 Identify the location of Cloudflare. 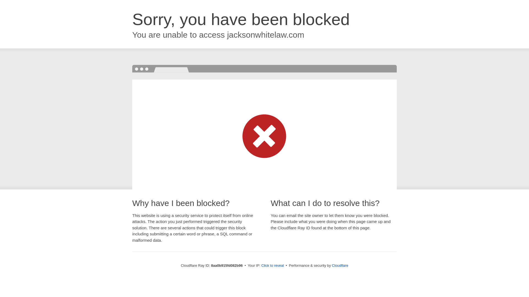
(340, 265).